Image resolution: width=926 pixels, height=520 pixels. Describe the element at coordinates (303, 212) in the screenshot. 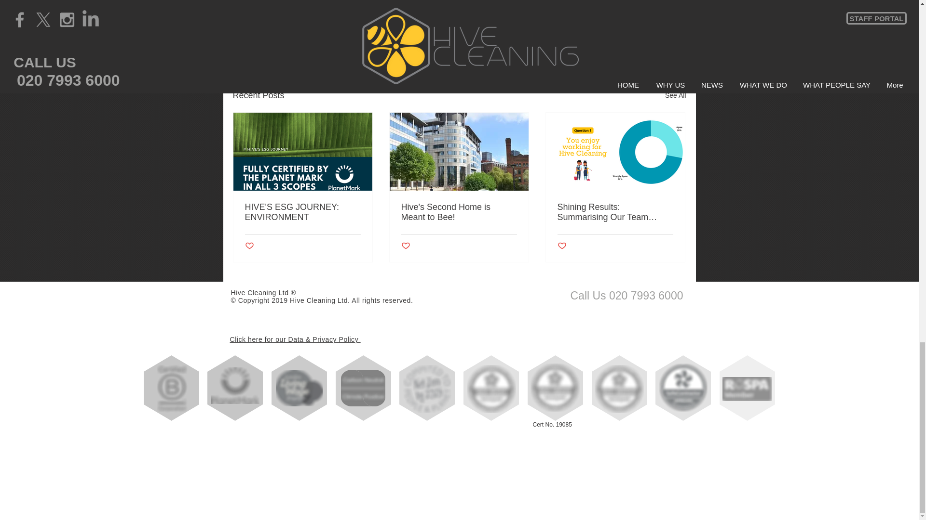

I see `HIVE'S ESG JOURNEY: ENVIRONMENT` at that location.